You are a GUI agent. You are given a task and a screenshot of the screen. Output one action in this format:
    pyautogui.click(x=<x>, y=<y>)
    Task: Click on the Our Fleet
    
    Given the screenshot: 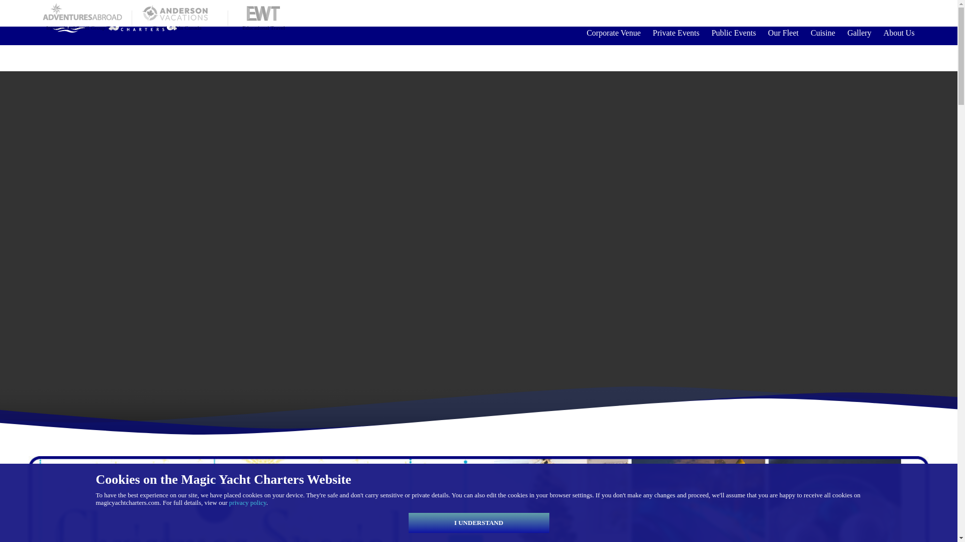 What is the action you would take?
    pyautogui.click(x=783, y=32)
    